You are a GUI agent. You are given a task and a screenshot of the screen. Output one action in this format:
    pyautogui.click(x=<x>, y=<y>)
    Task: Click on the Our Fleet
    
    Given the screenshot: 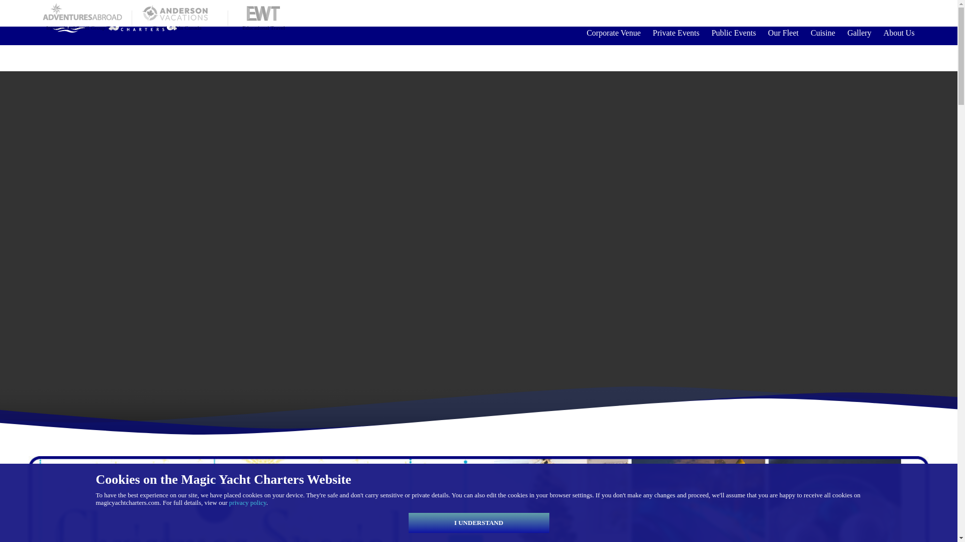 What is the action you would take?
    pyautogui.click(x=783, y=32)
    